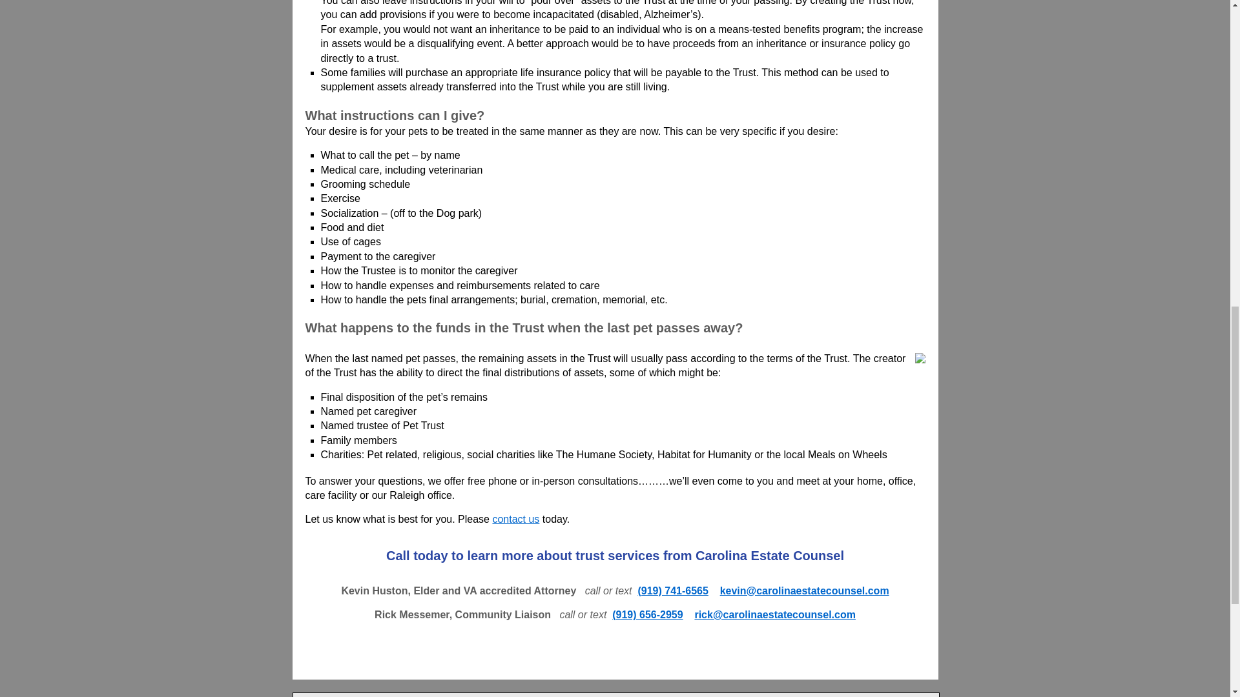  What do you see at coordinates (515, 519) in the screenshot?
I see `contact us` at bounding box center [515, 519].